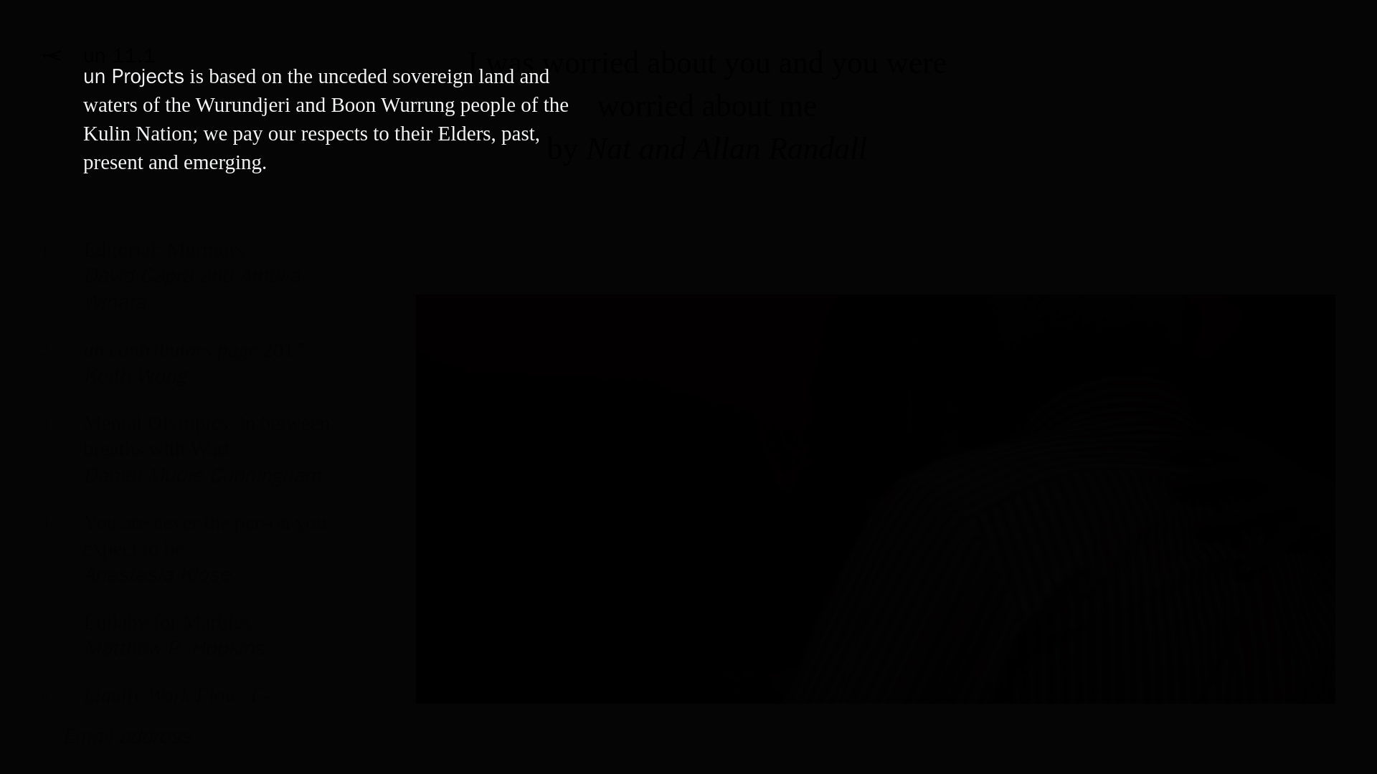 The height and width of the screenshot is (774, 1377). I want to click on Nat and Allan Randall, so click(186, 559).